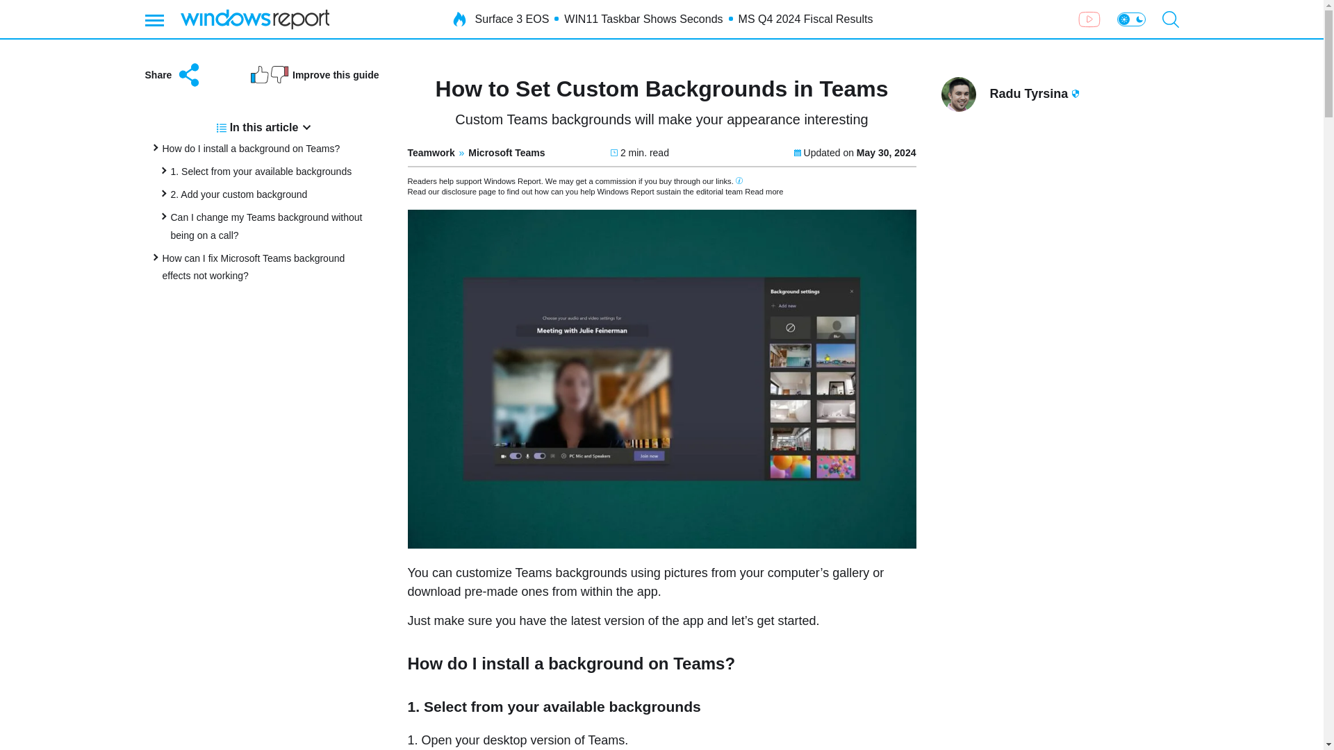 This screenshot has width=1334, height=750. What do you see at coordinates (252, 149) in the screenshot?
I see `How do I install a background on Teams?` at bounding box center [252, 149].